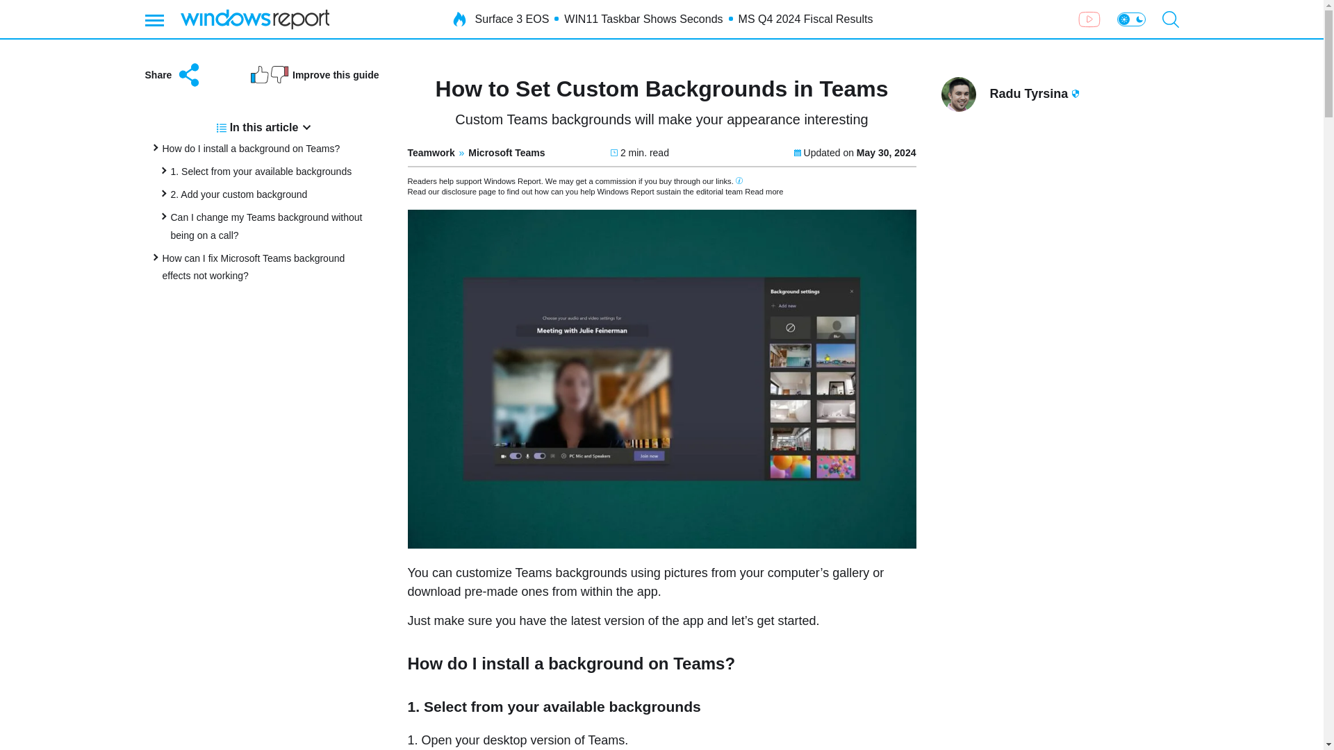 This screenshot has width=1334, height=750. What do you see at coordinates (252, 149) in the screenshot?
I see `How do I install a background on Teams?` at bounding box center [252, 149].